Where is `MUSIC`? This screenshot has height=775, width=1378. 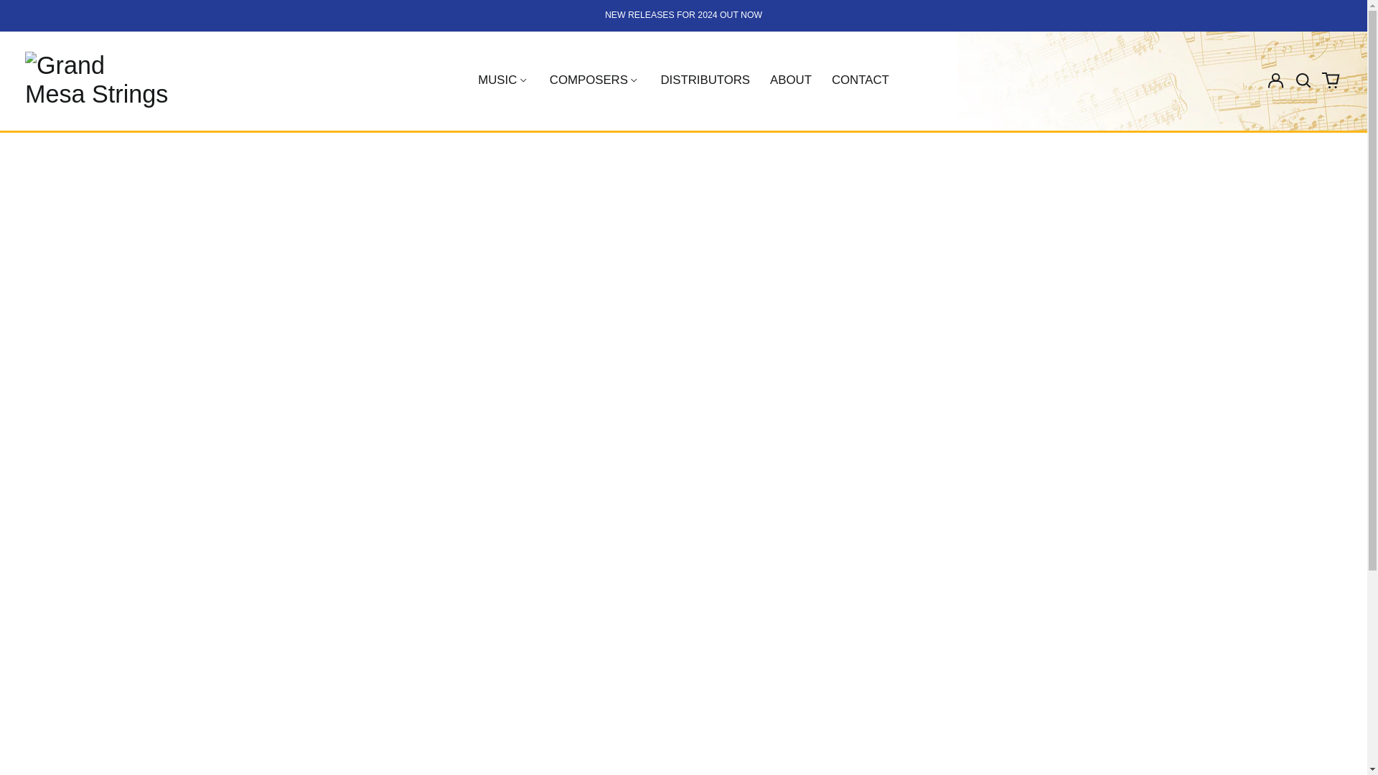
MUSIC is located at coordinates (504, 80).